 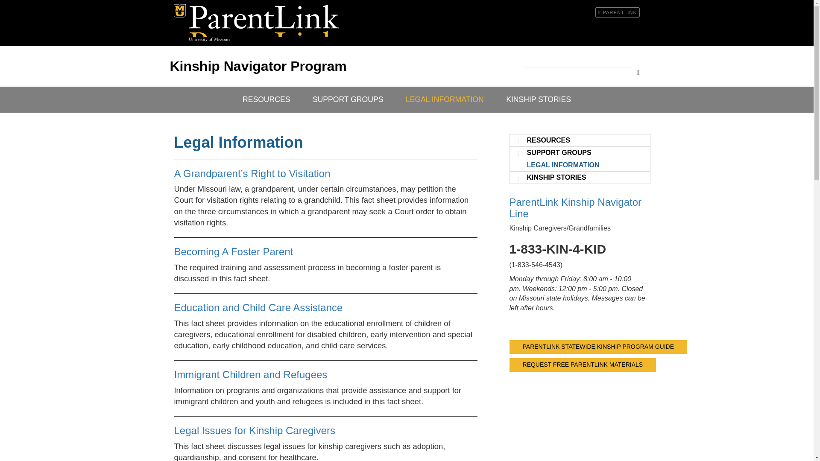 What do you see at coordinates (548, 140) in the screenshot?
I see `RESOURCES` at bounding box center [548, 140].